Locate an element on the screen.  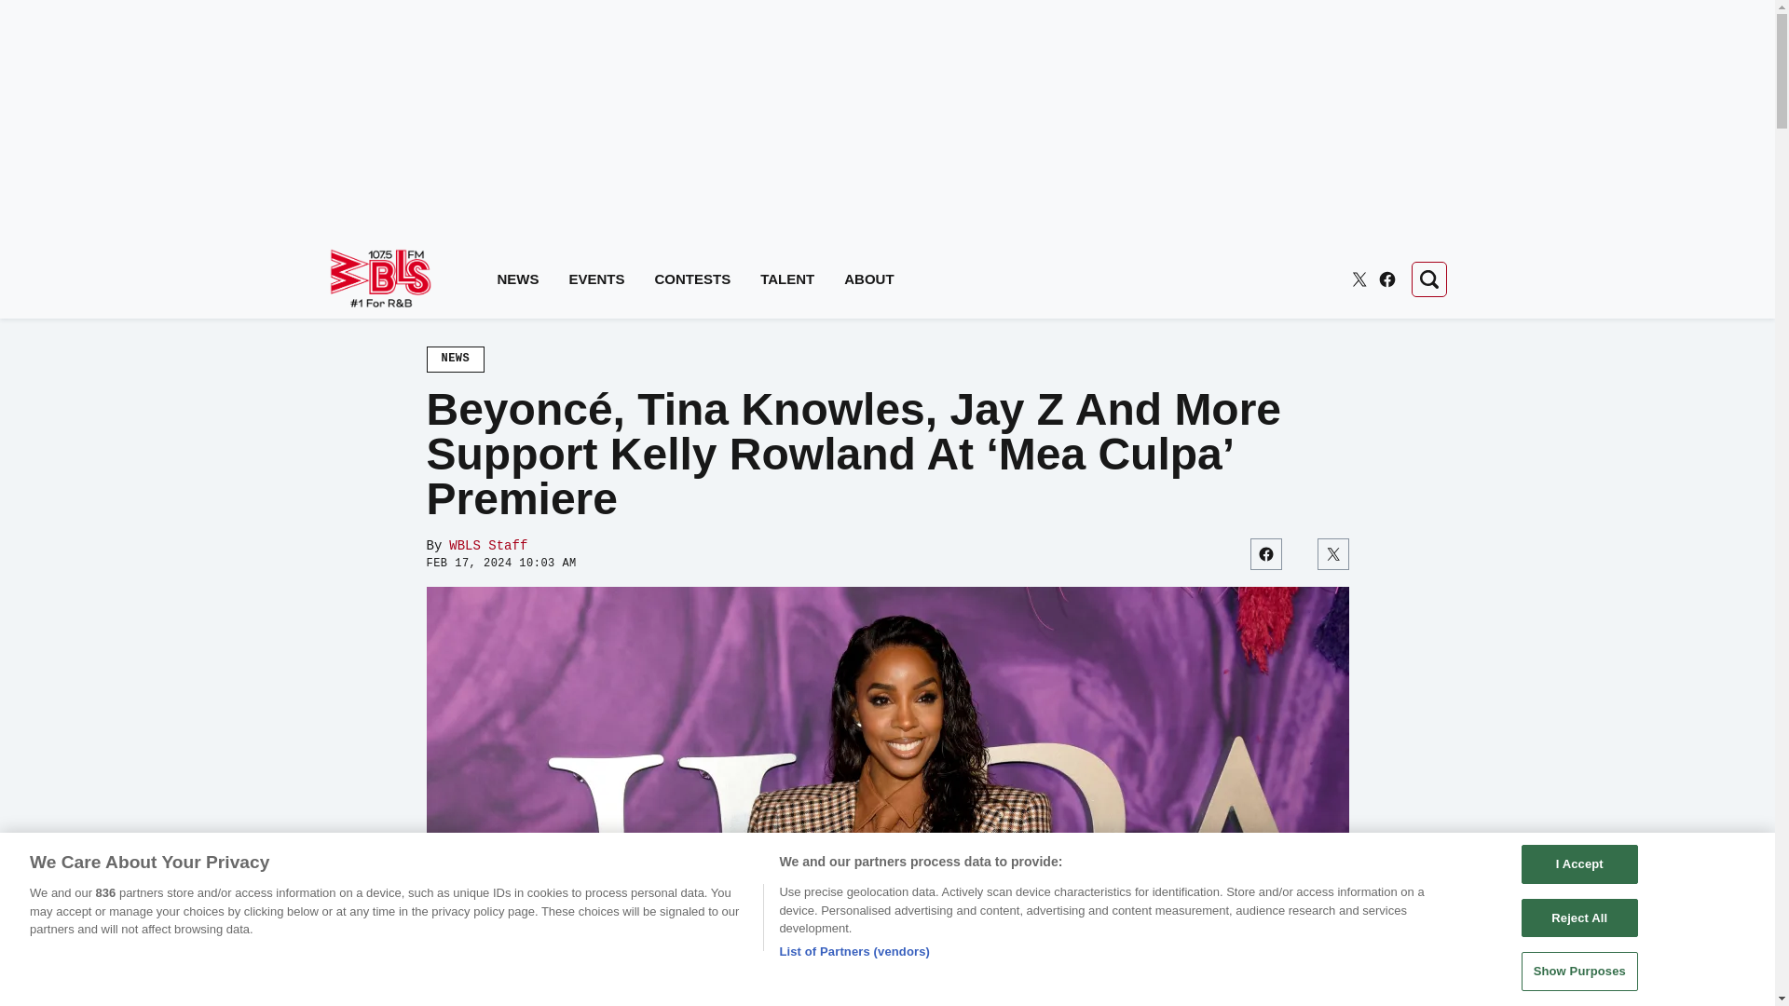
X is located at coordinates (1359, 279).